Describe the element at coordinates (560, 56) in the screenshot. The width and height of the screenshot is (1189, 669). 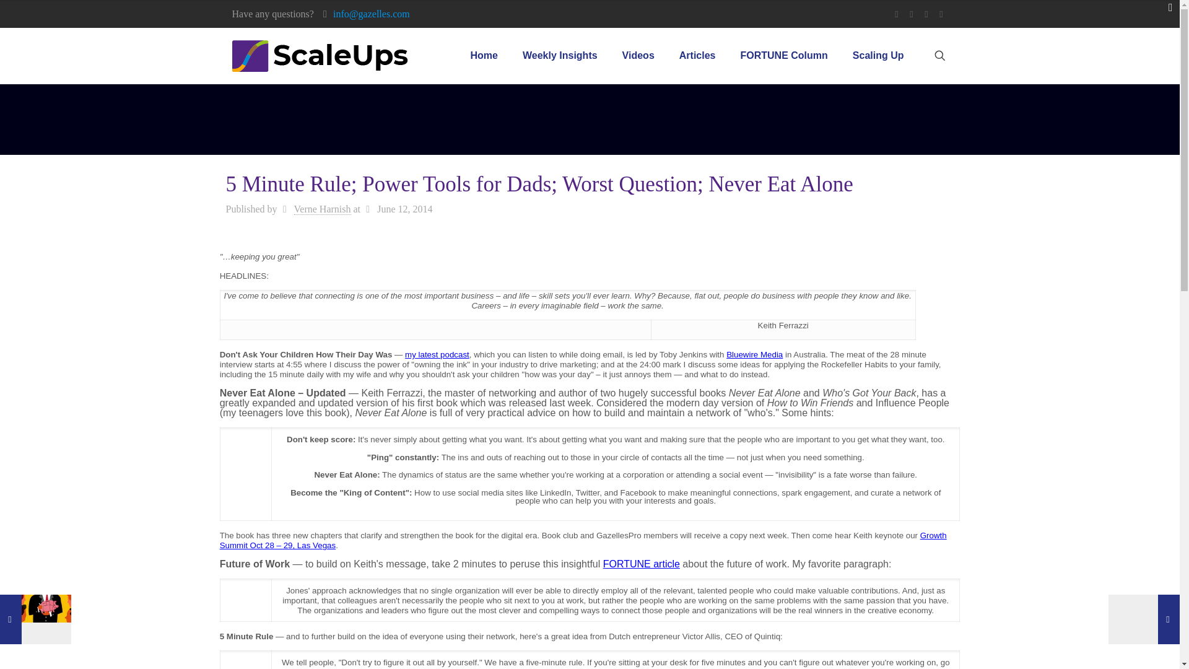
I see `Weekly Insights` at that location.